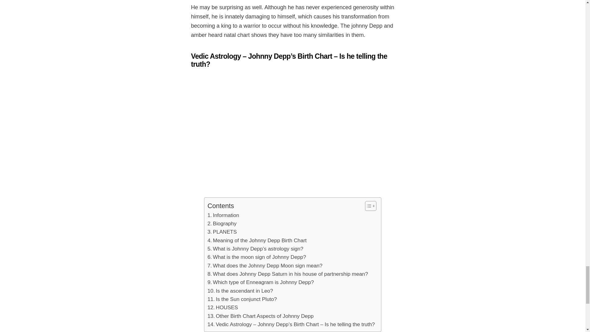 This screenshot has height=332, width=590. Describe the element at coordinates (261, 282) in the screenshot. I see `Which type of Enneagram is Johnny Depp?` at that location.